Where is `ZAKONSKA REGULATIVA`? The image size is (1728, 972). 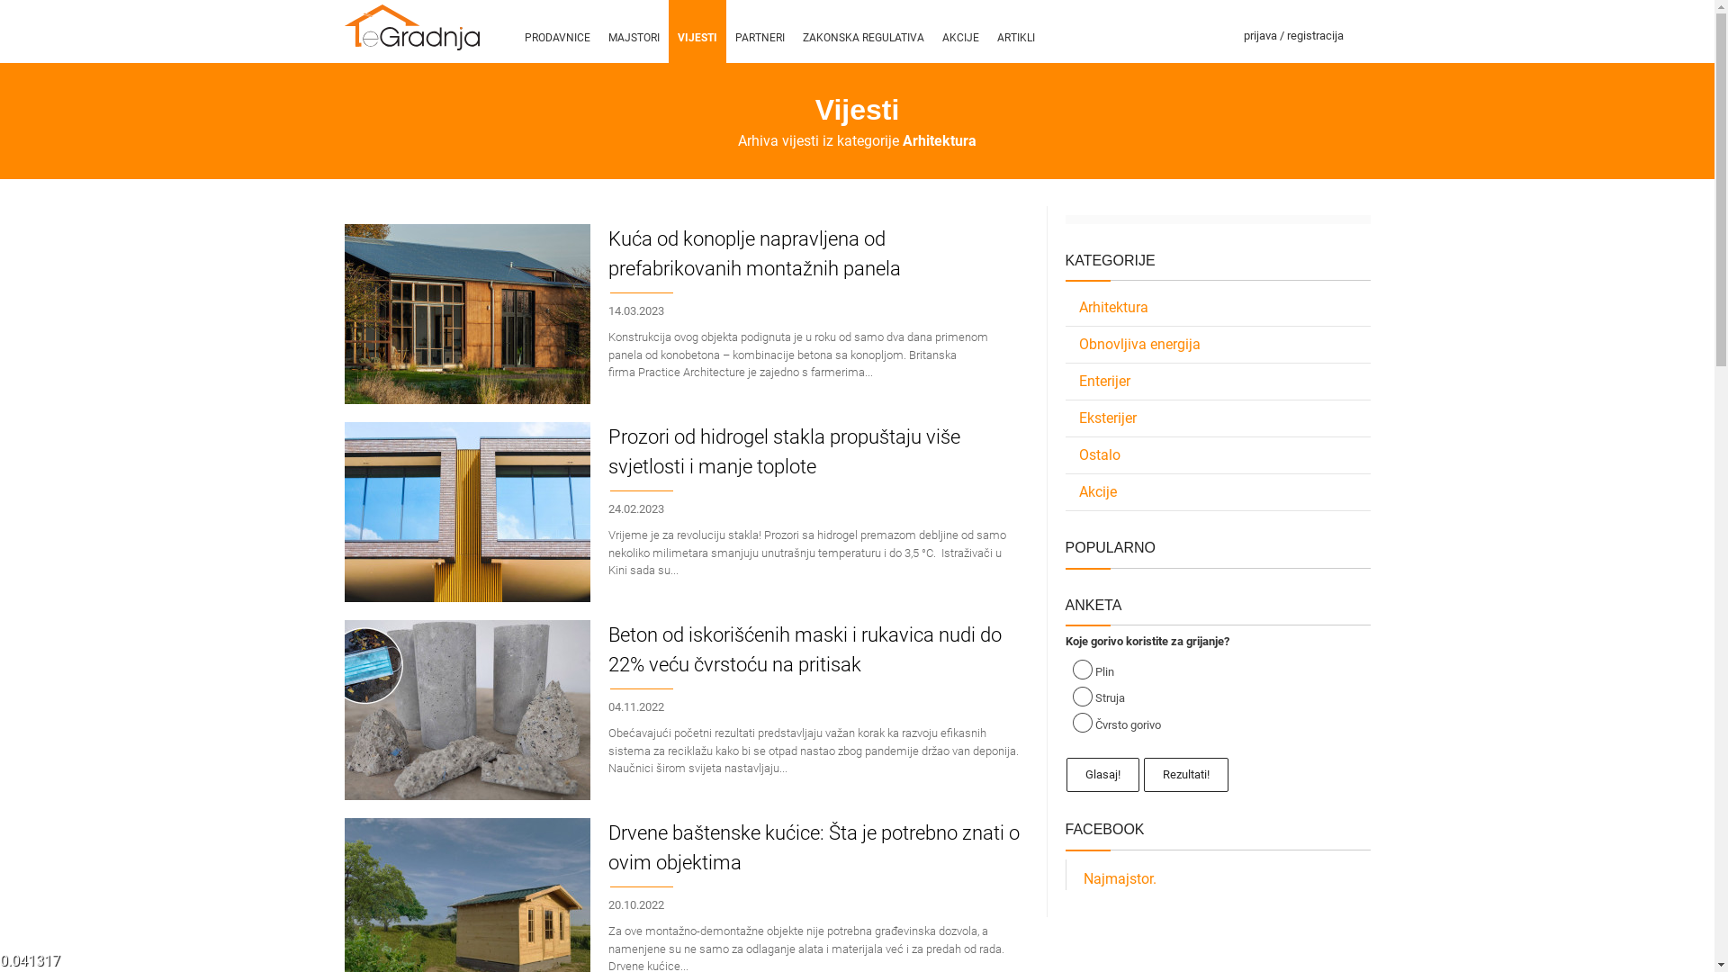
ZAKONSKA REGULATIVA is located at coordinates (864, 31).